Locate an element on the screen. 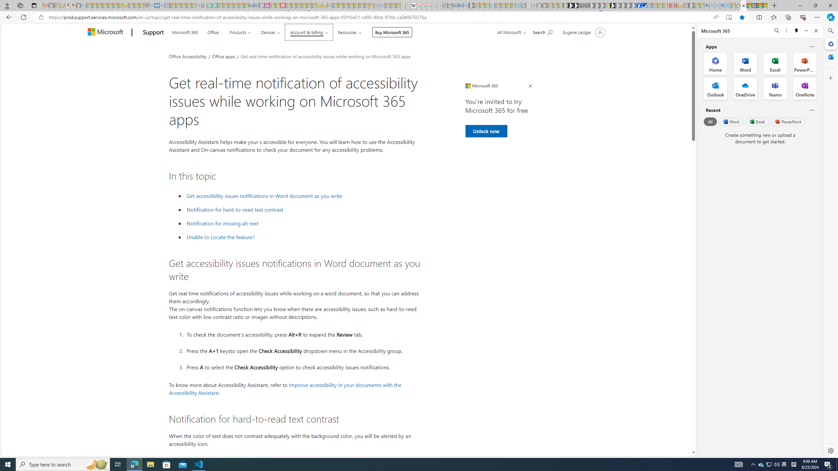 Image resolution: width=838 pixels, height=471 pixels.  Notification for hard-to-read text contrast is located at coordinates (235, 210).